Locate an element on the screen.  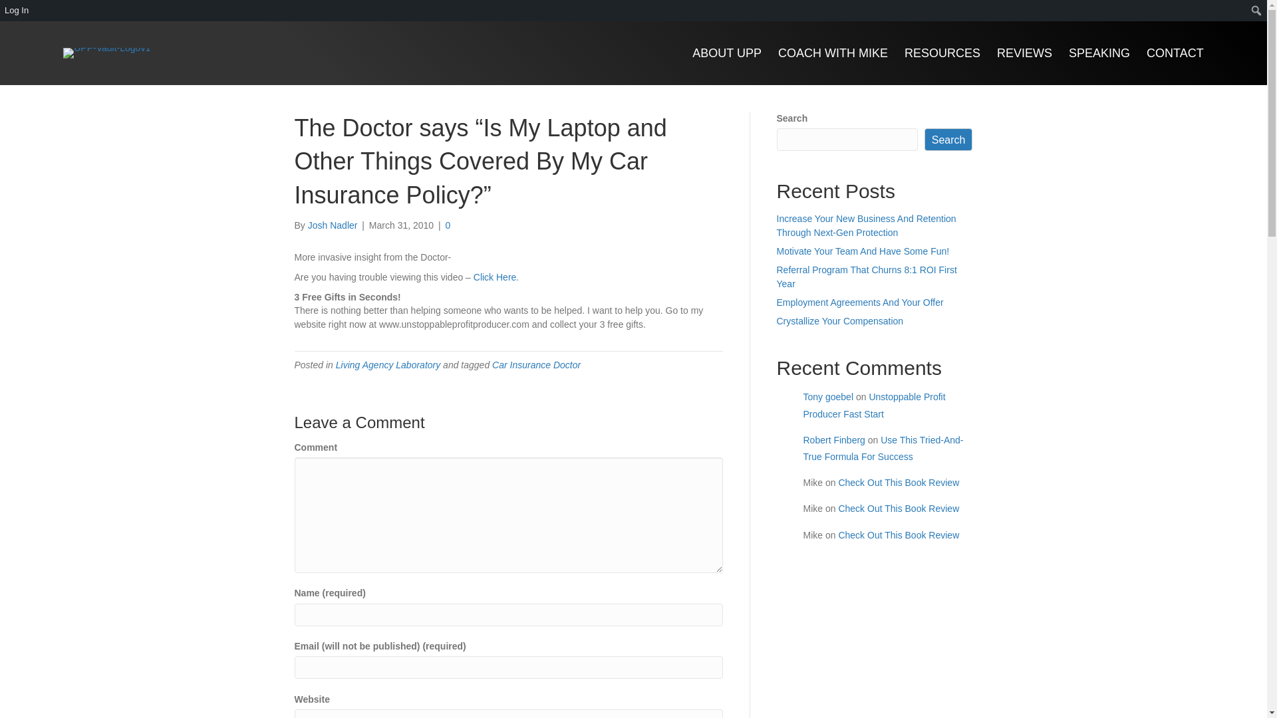
Living Agency Laboratory is located at coordinates (388, 365).